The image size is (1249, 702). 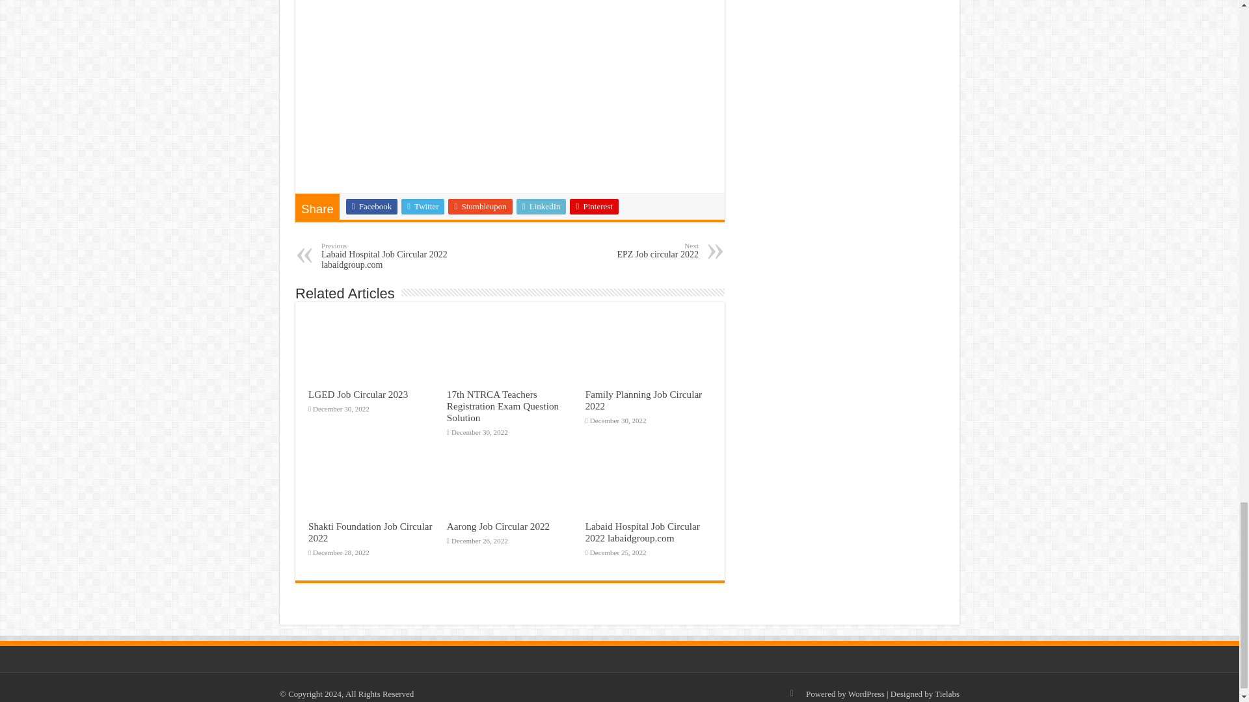 I want to click on Stumbleupon, so click(x=388, y=255).